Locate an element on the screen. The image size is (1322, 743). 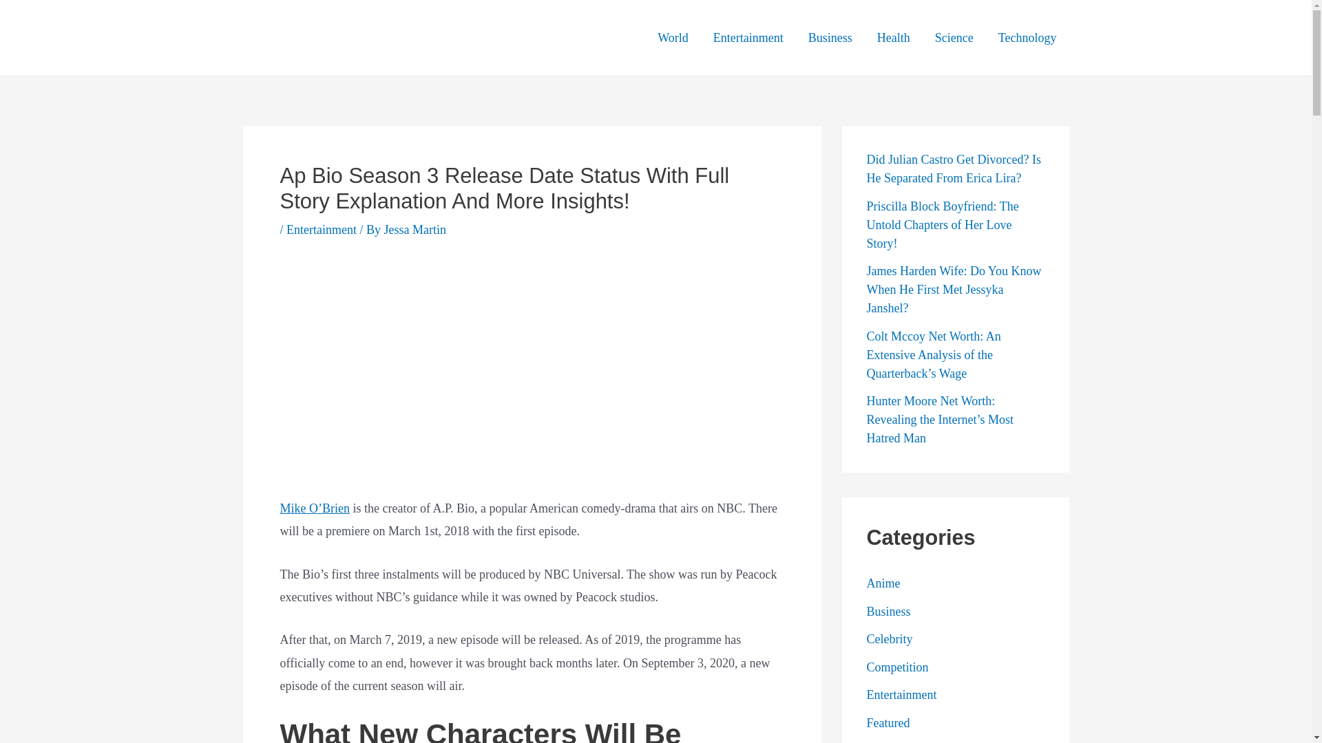
Jessa Martin is located at coordinates (415, 230).